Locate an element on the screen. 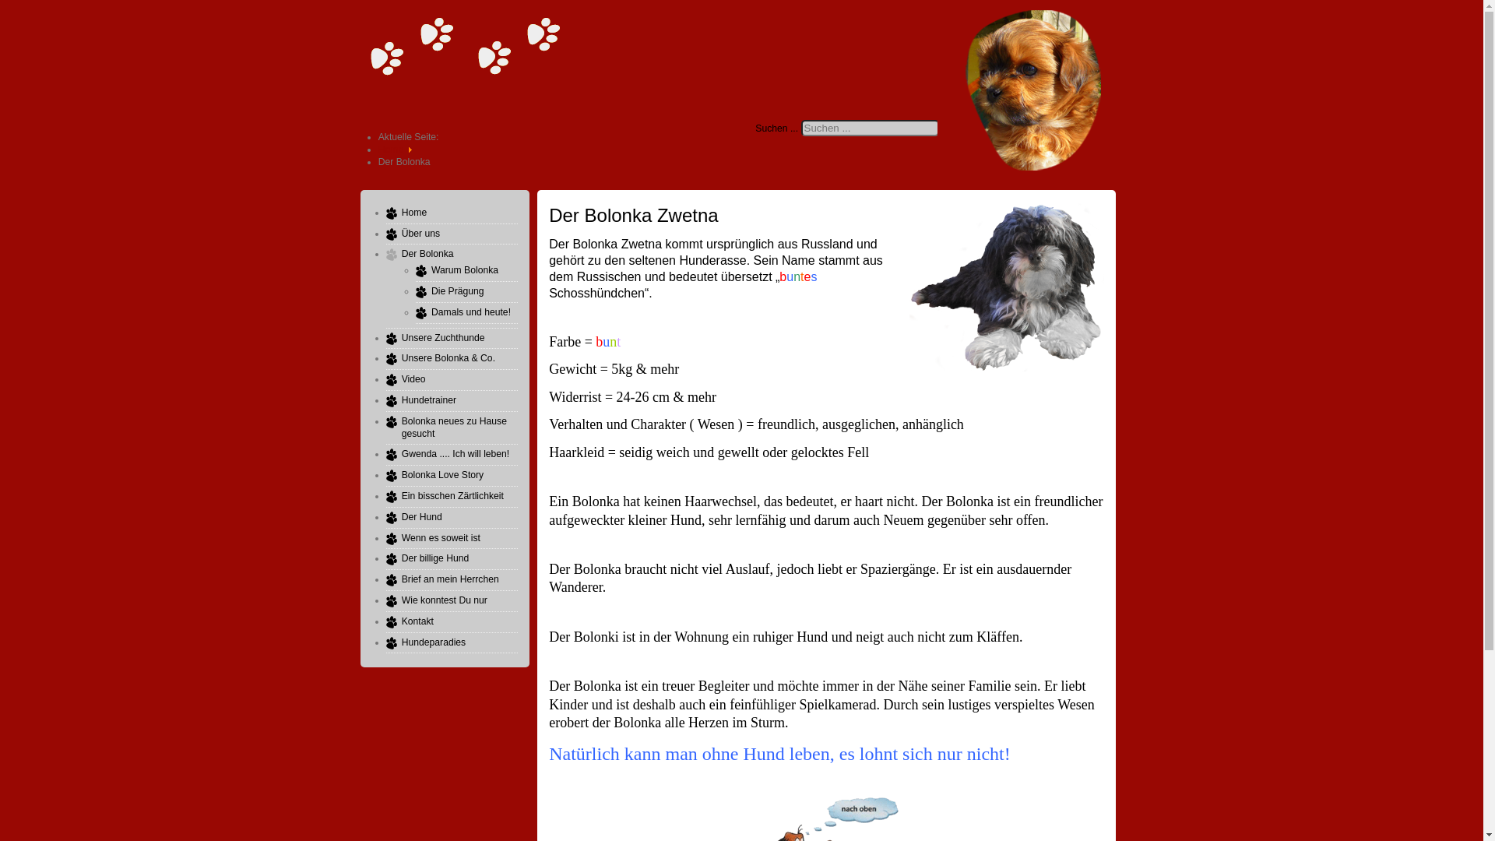  Bolonka Love Story is located at coordinates (442, 475).